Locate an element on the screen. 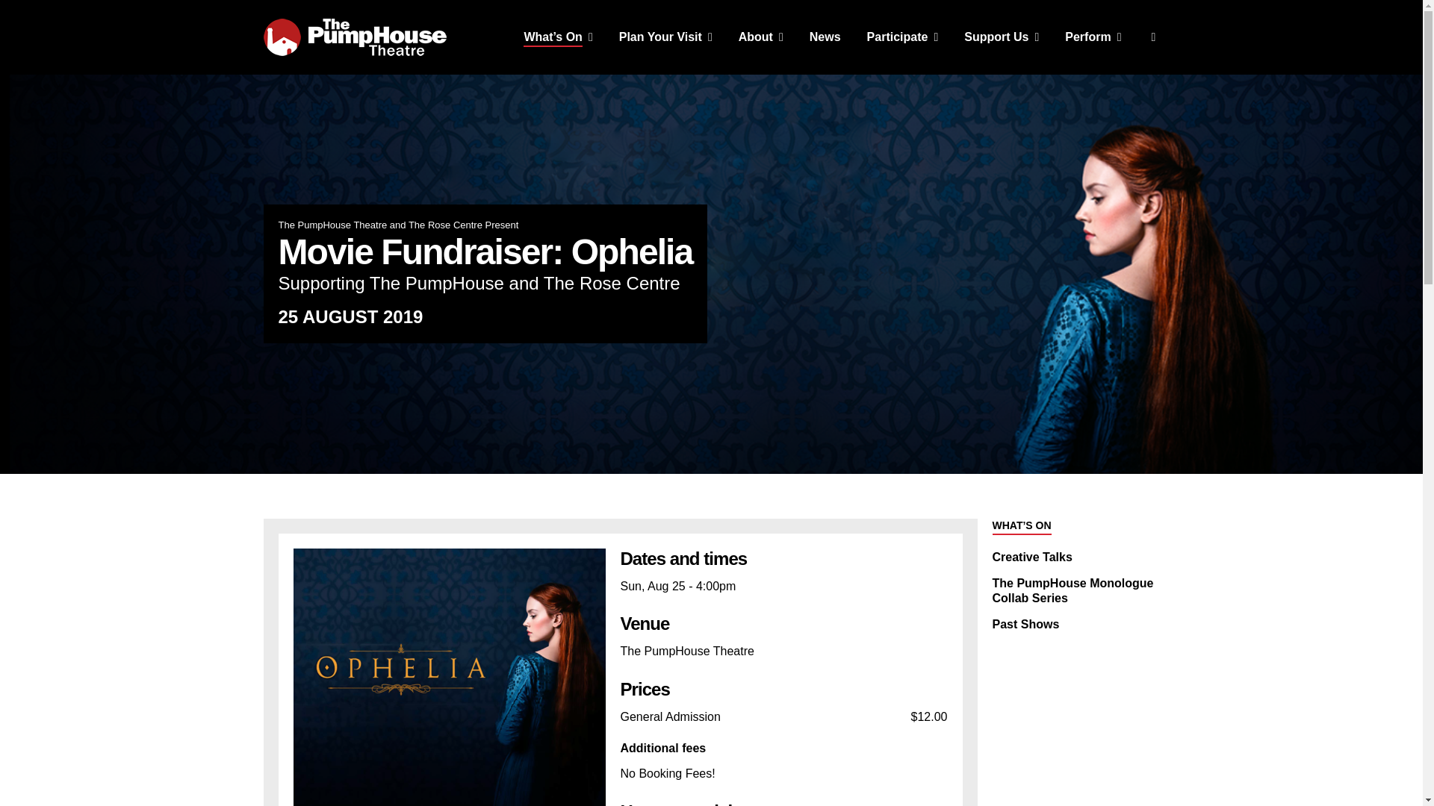 The height and width of the screenshot is (806, 1434). Plan Your Visit is located at coordinates (666, 37).